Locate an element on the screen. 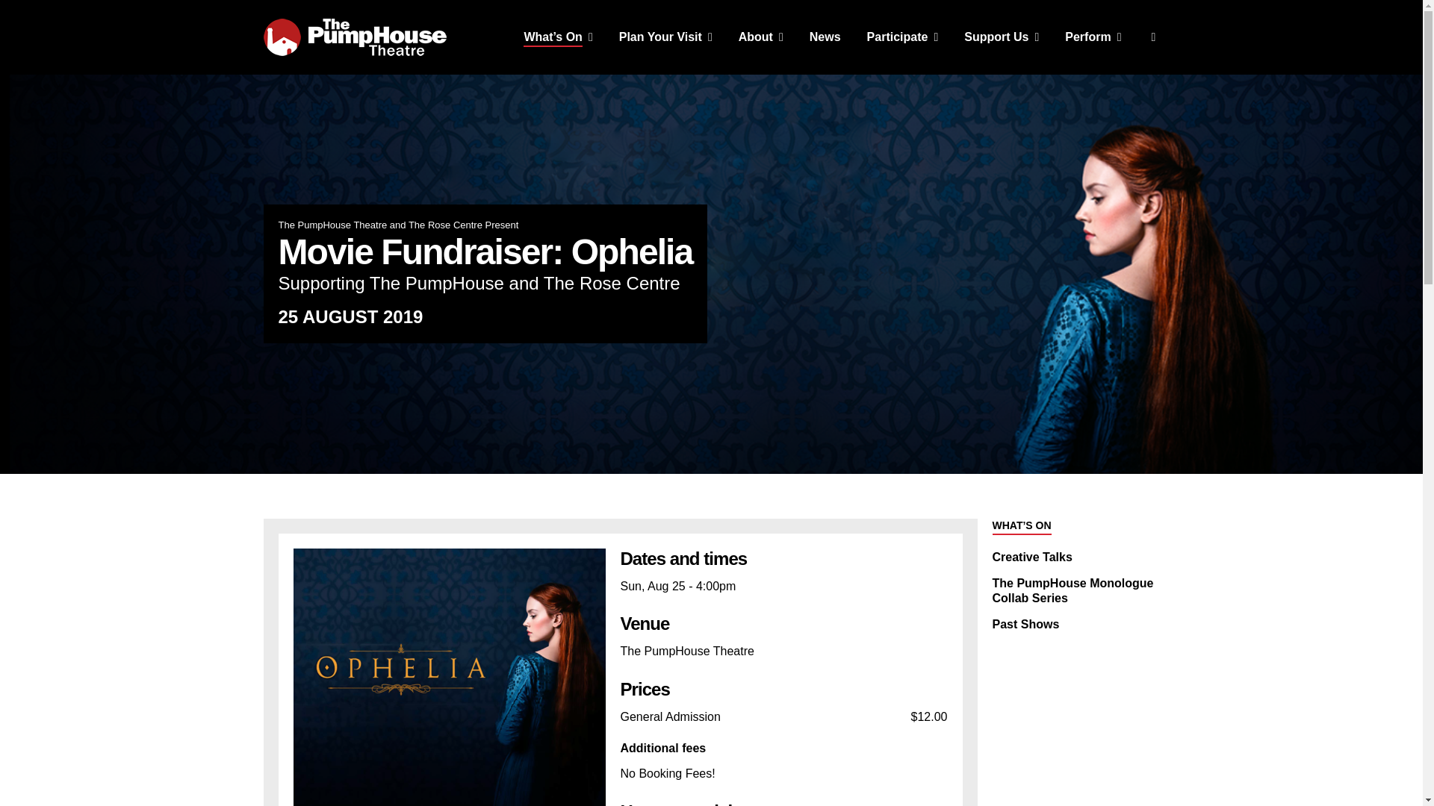 The height and width of the screenshot is (806, 1434). Plan Your Visit is located at coordinates (666, 37).